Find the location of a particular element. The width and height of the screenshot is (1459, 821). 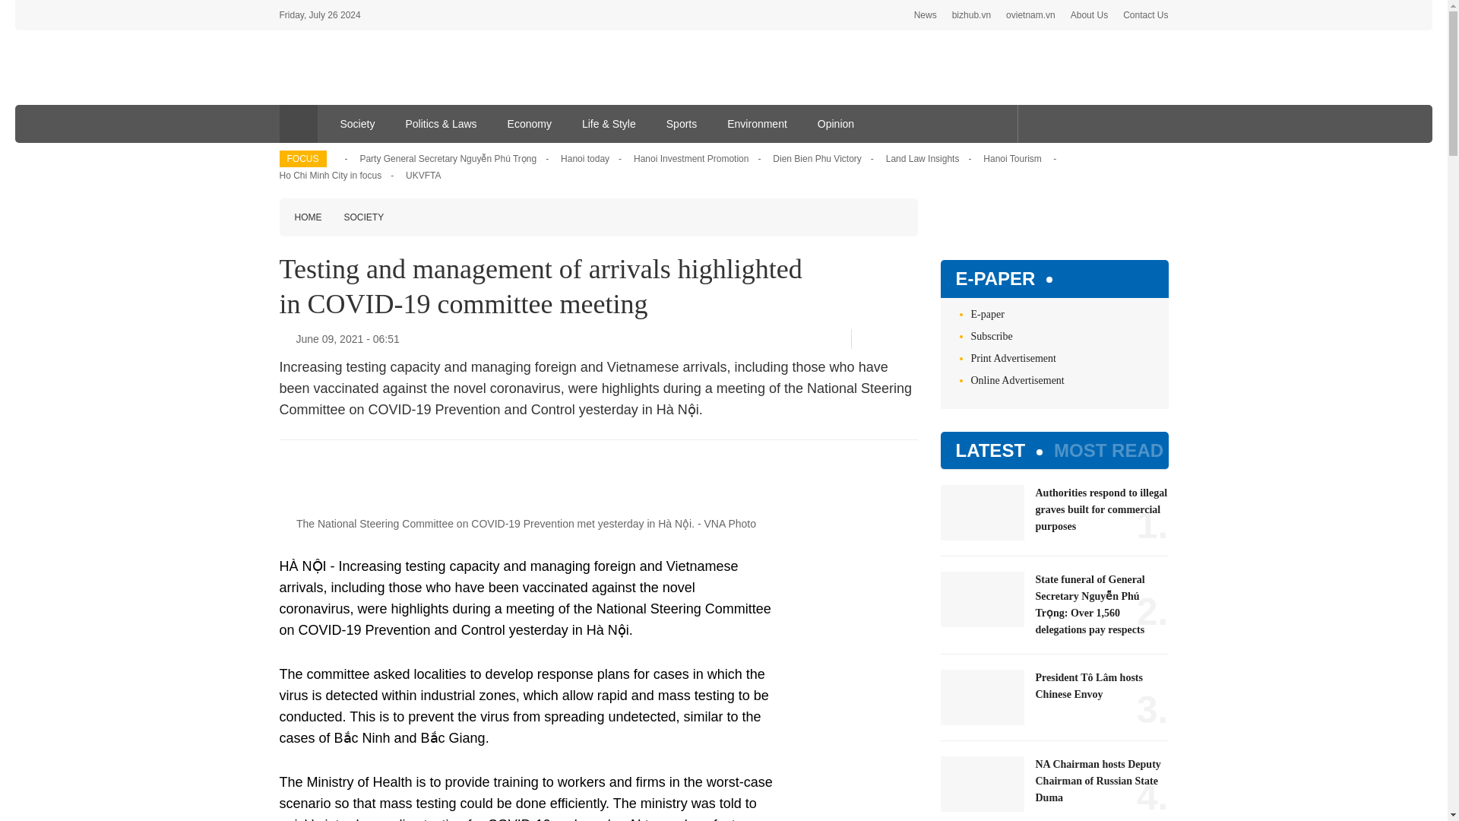

bizhub.vn is located at coordinates (971, 15).